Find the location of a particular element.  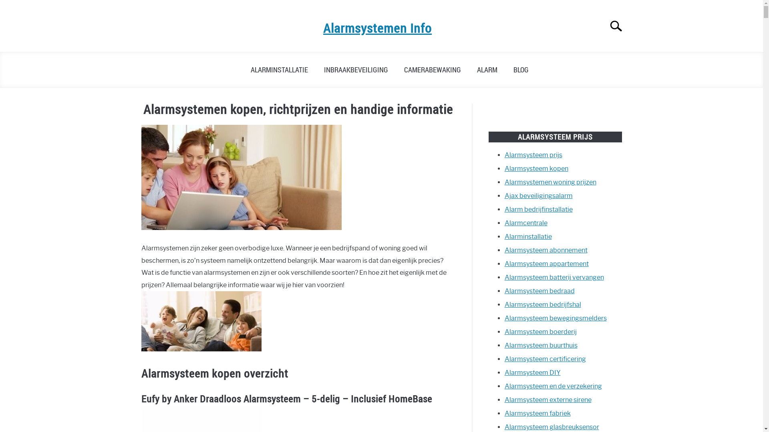

Alarmsysteem boerderij is located at coordinates (541, 332).